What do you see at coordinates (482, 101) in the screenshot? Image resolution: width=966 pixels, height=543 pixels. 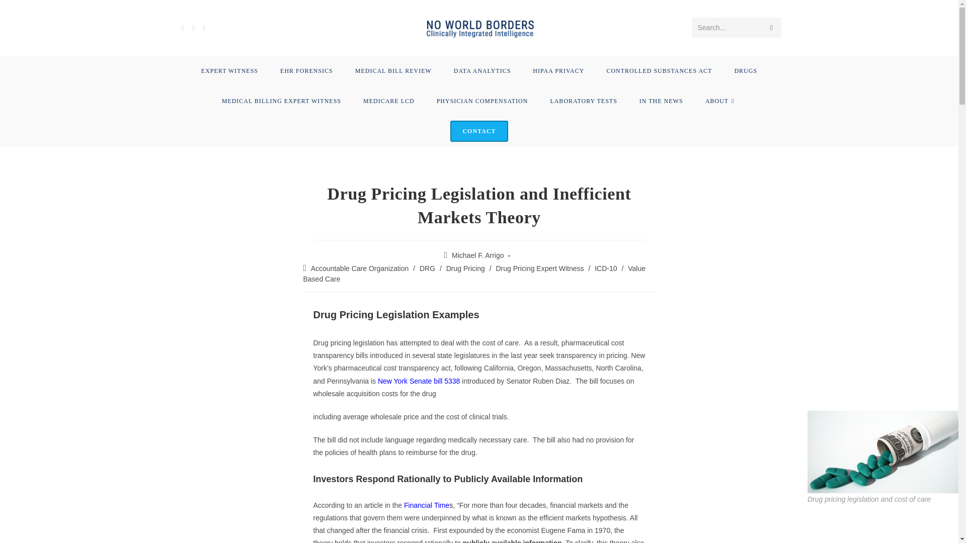 I see `PHYSICIAN COMPENSATION` at bounding box center [482, 101].